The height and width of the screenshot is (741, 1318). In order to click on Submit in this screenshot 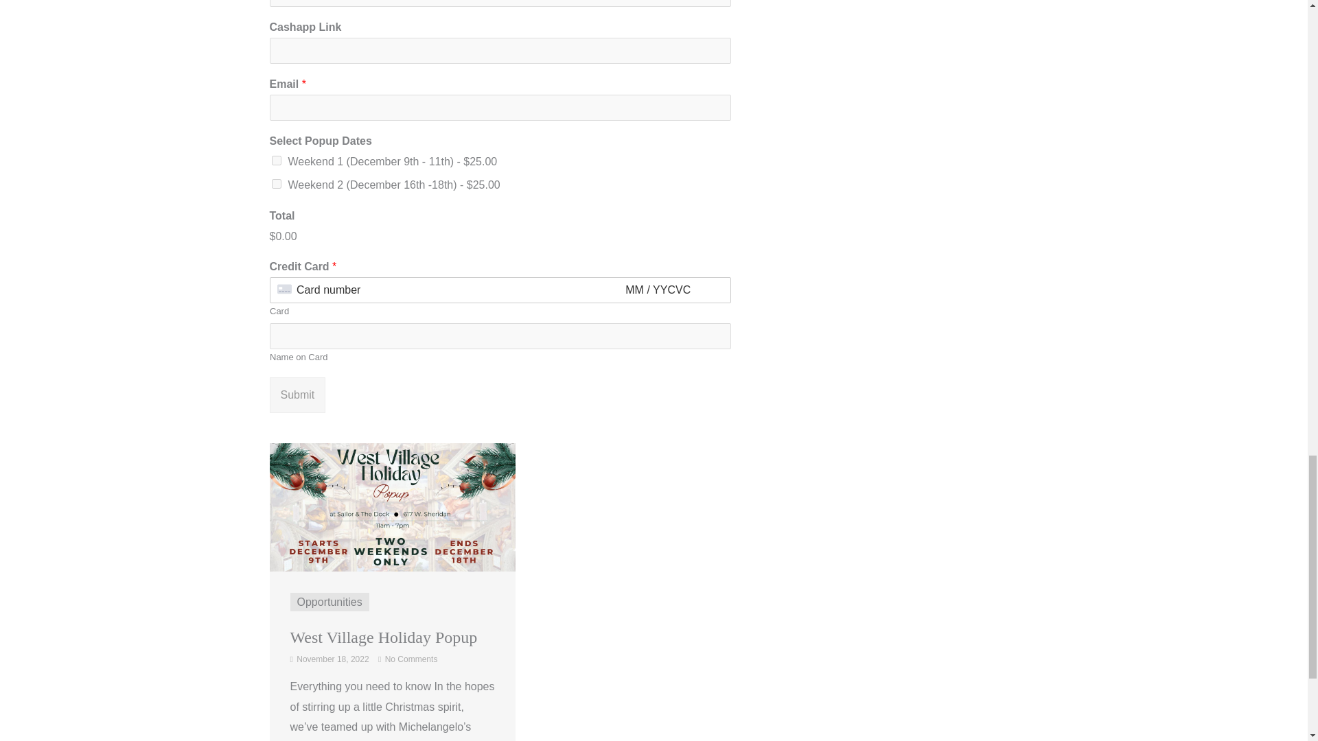, I will do `click(297, 395)`.